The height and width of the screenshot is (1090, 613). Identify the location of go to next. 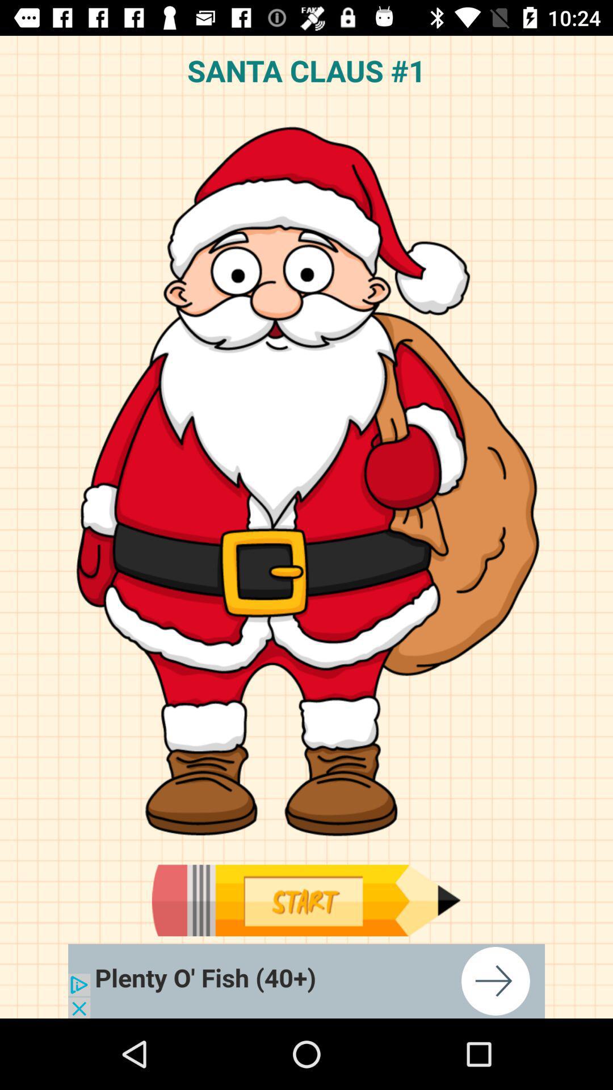
(306, 981).